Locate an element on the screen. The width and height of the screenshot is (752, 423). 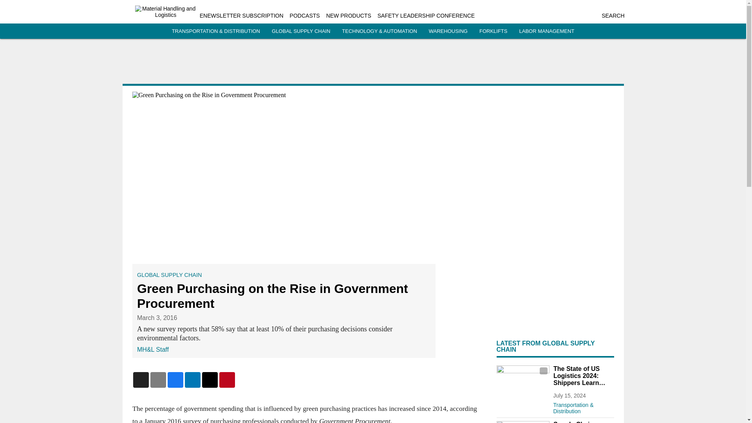
WAREHOUSING is located at coordinates (448, 31).